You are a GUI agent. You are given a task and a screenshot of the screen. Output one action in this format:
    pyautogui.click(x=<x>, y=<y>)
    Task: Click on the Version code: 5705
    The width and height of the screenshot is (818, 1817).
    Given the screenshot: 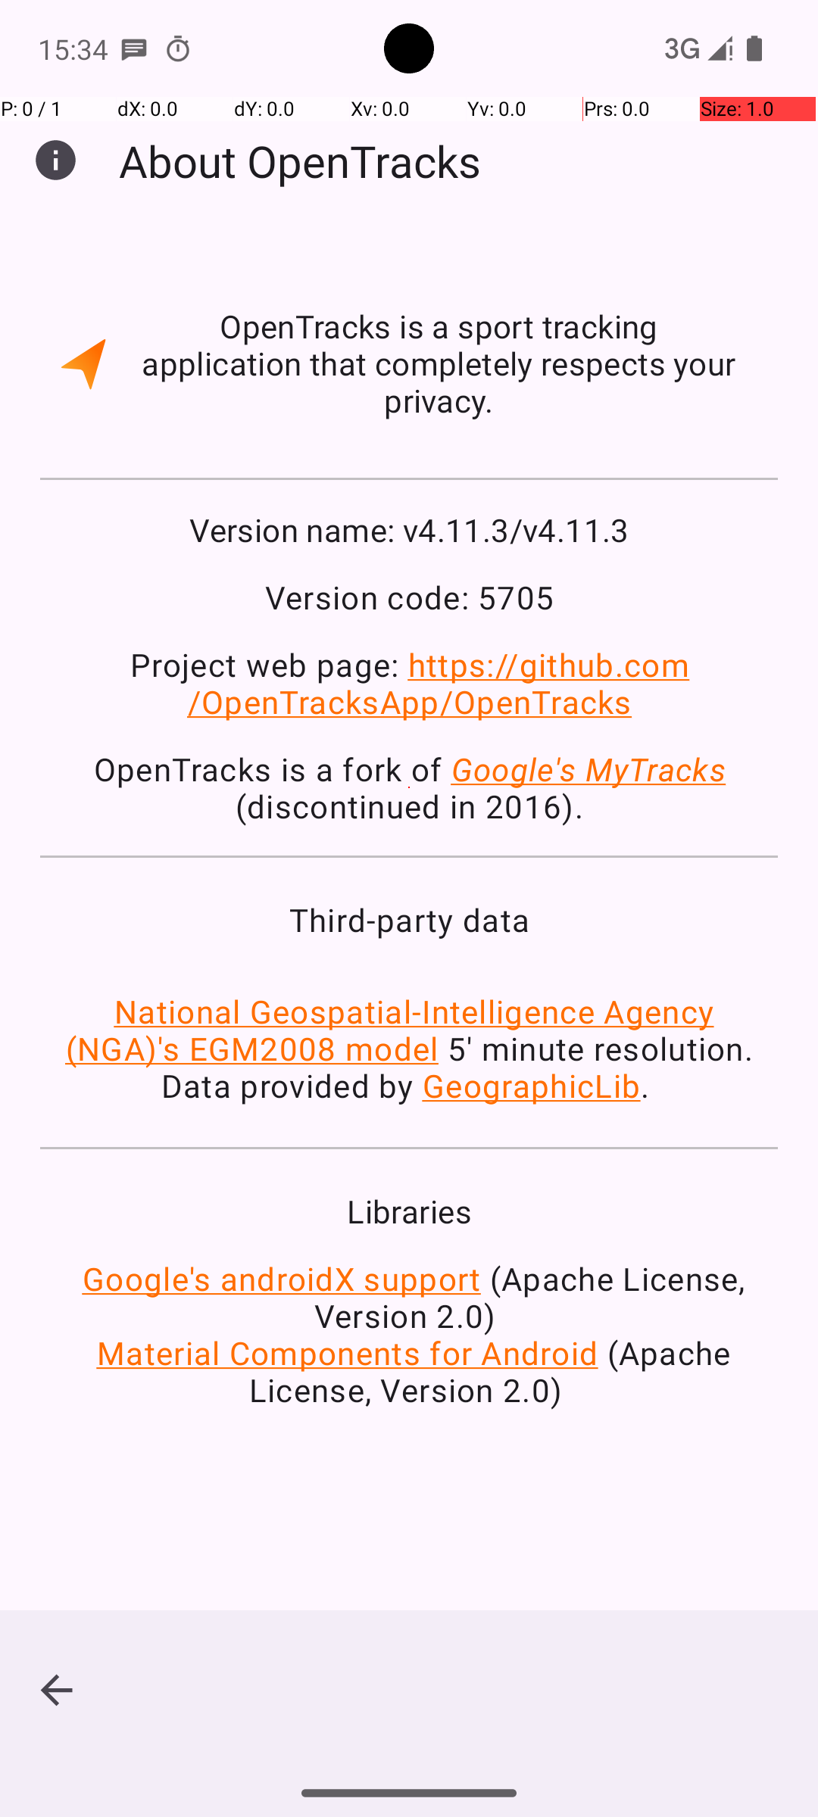 What is the action you would take?
    pyautogui.click(x=409, y=597)
    